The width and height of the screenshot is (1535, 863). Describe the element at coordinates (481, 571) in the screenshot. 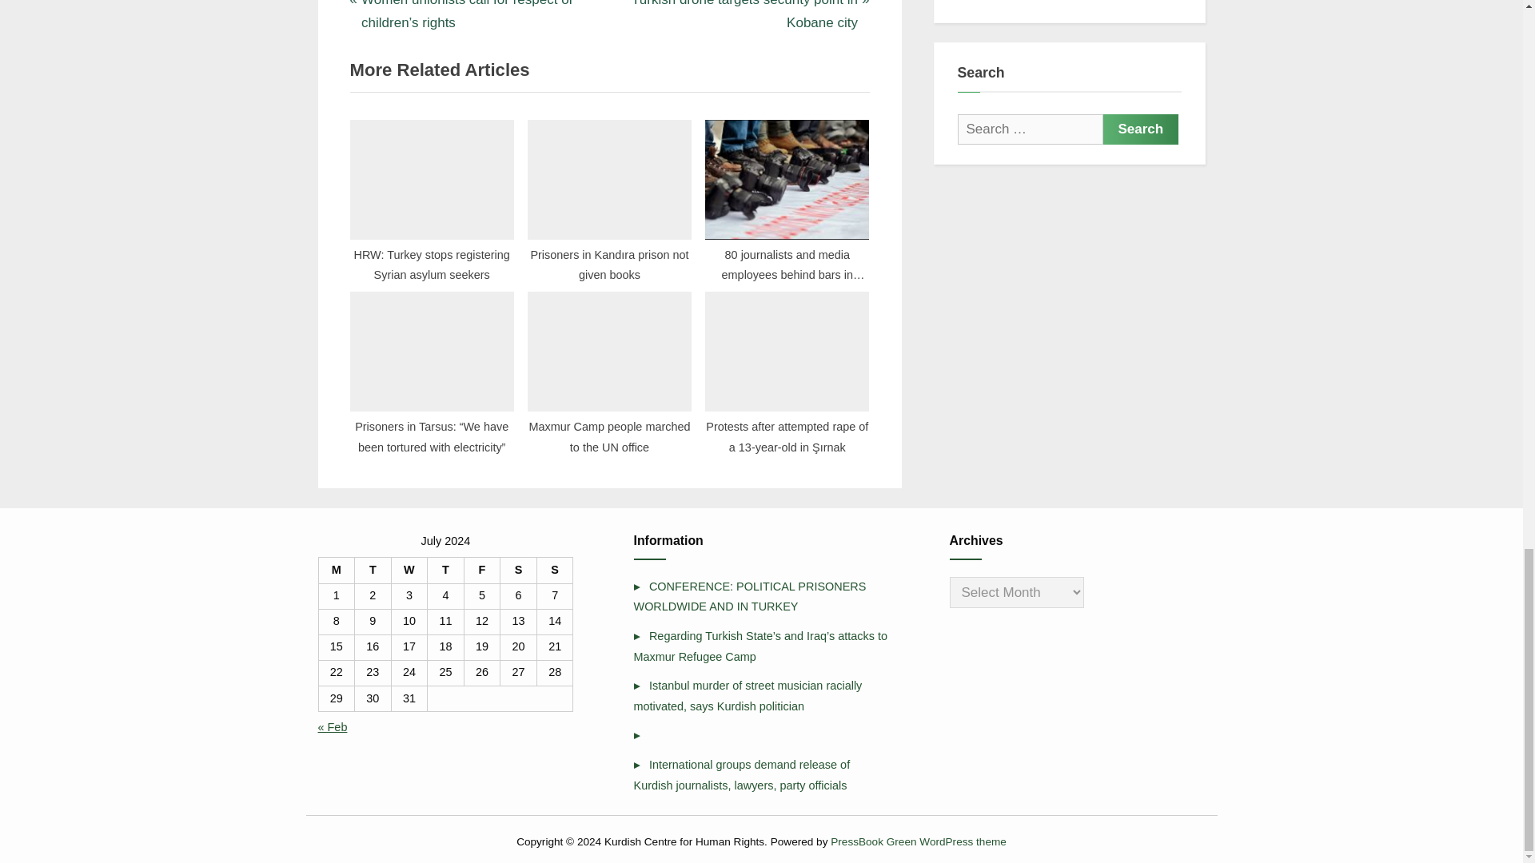

I see `Friday` at that location.